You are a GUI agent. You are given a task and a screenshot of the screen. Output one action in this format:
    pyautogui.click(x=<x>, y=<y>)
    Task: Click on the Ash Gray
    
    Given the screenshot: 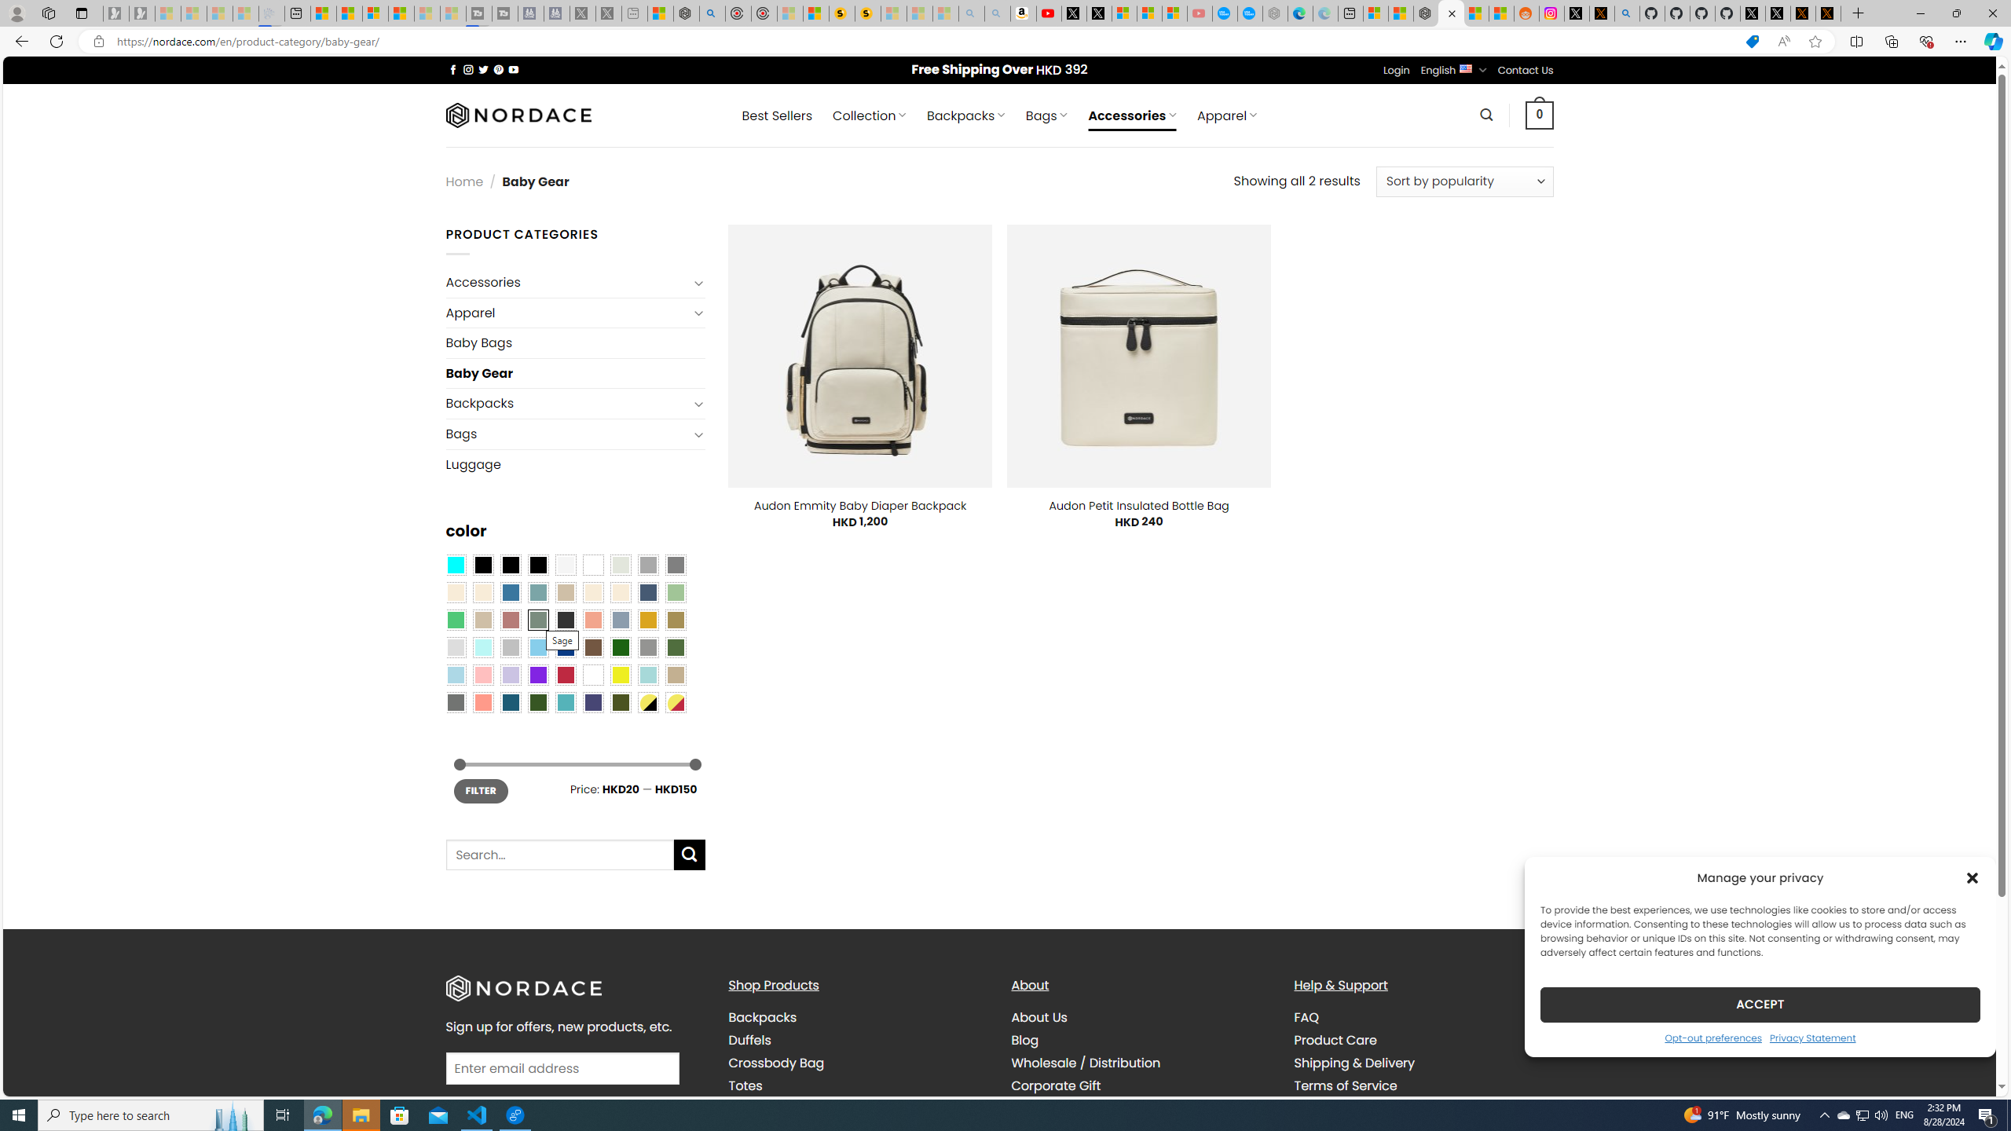 What is the action you would take?
    pyautogui.click(x=621, y=564)
    